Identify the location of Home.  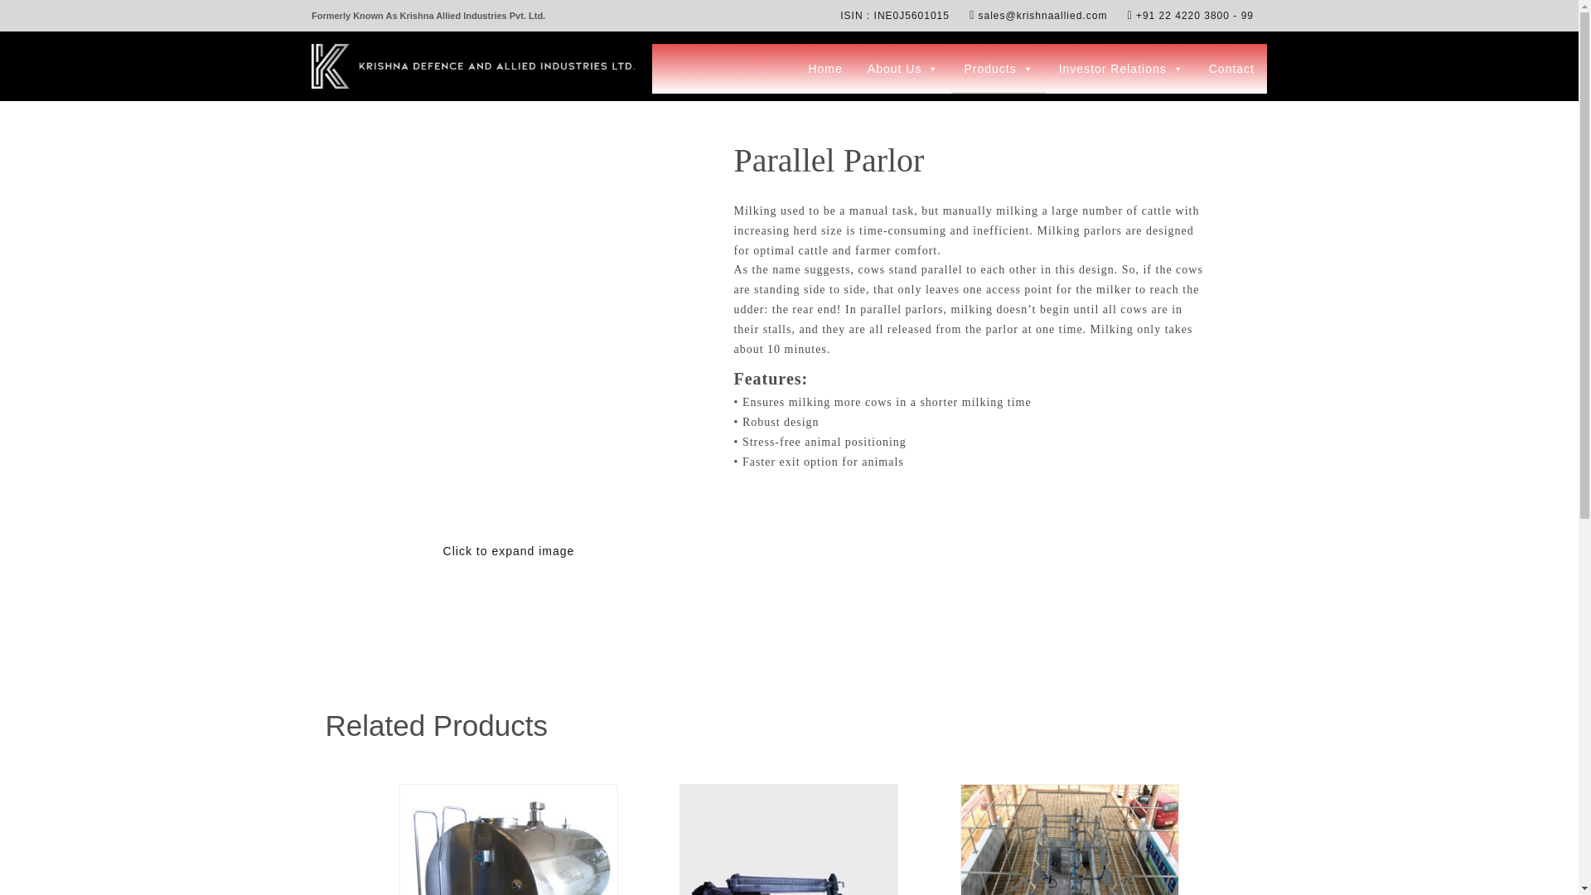
(825, 68).